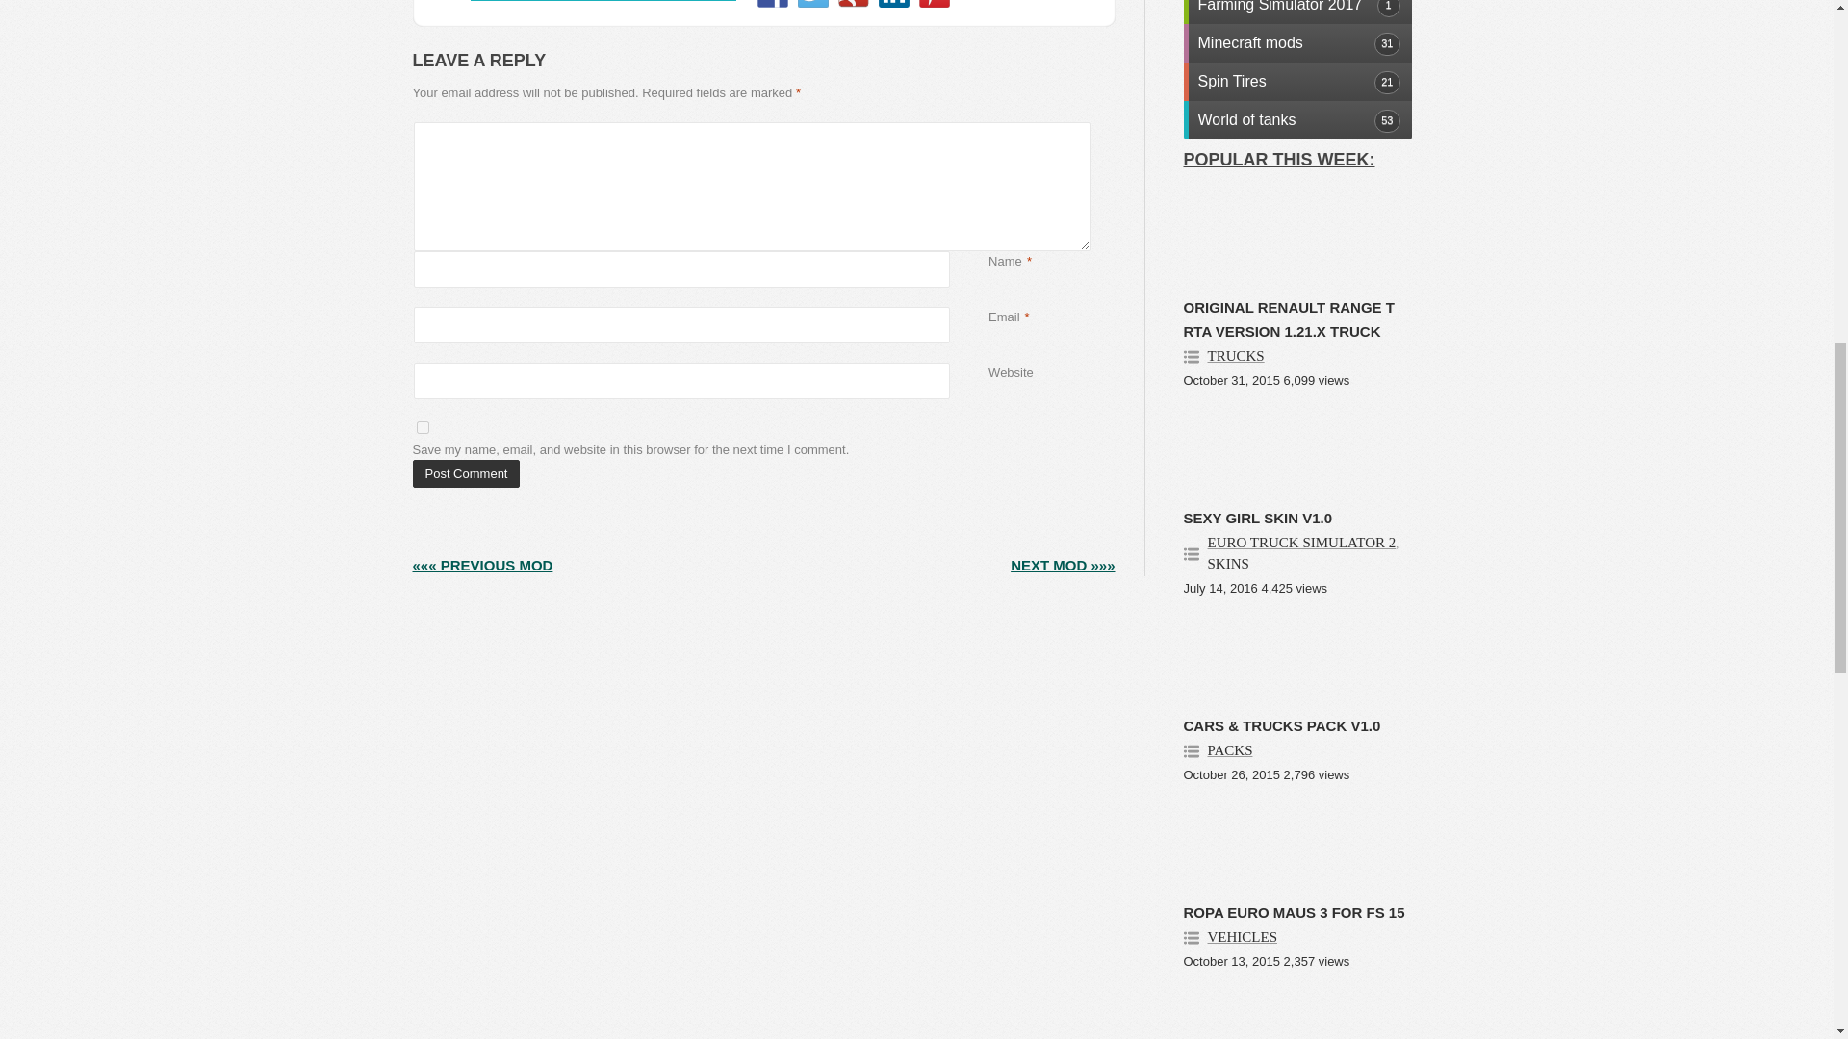  I want to click on SEXY GIRL SKIN V1.0, so click(1258, 518).